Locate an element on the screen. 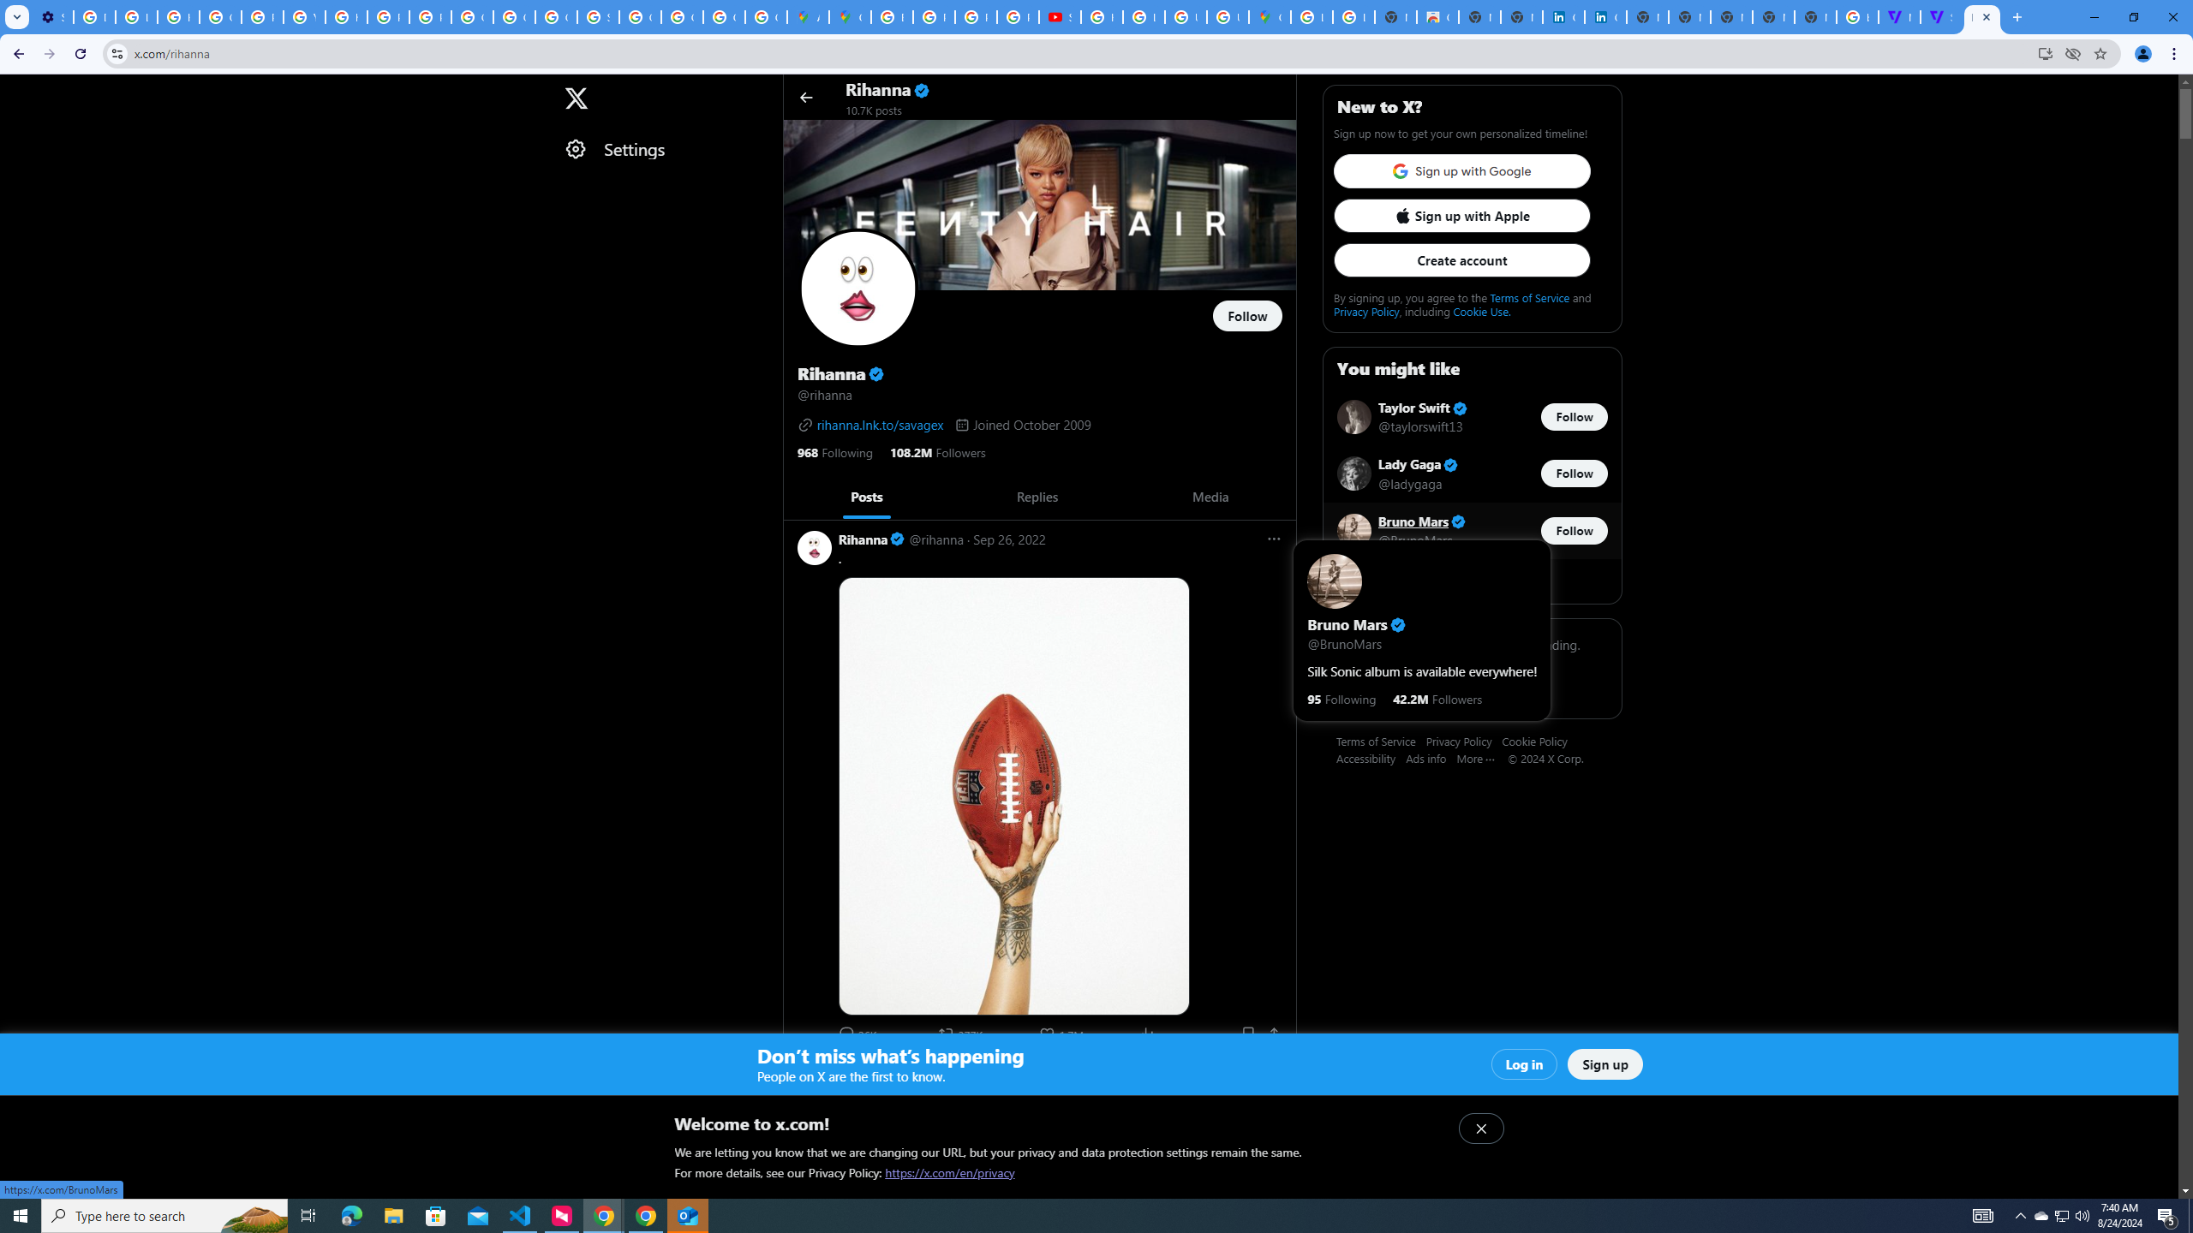  View post analytics is located at coordinates (1148, 1033).